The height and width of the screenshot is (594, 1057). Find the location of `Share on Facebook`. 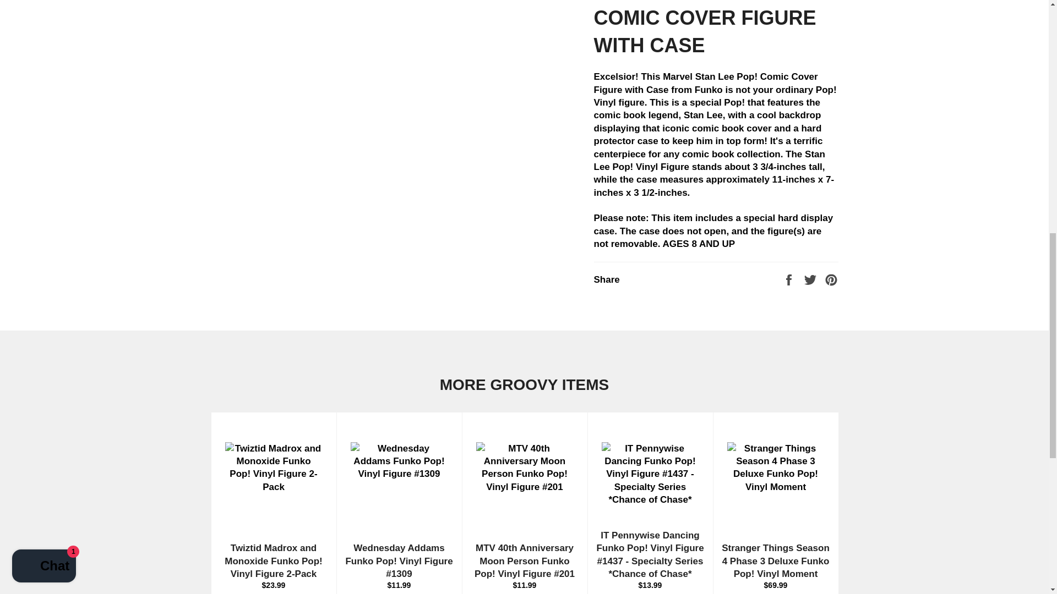

Share on Facebook is located at coordinates (789, 279).